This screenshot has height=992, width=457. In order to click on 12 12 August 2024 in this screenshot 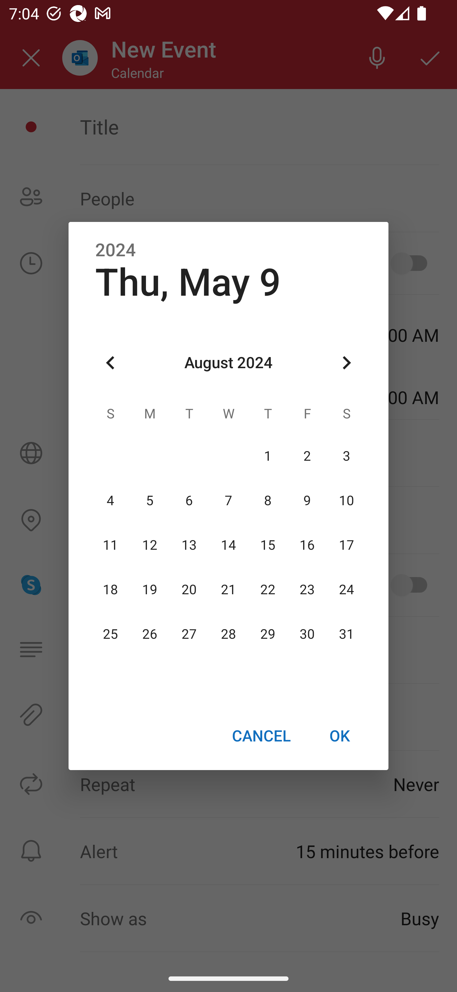, I will do `click(150, 545)`.